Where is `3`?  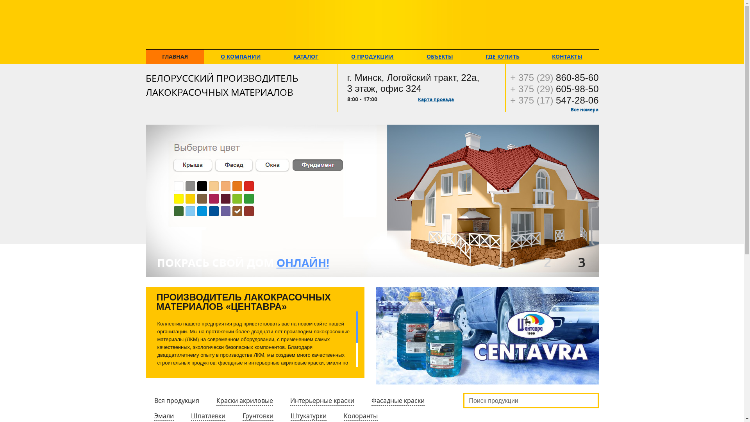 3 is located at coordinates (582, 263).